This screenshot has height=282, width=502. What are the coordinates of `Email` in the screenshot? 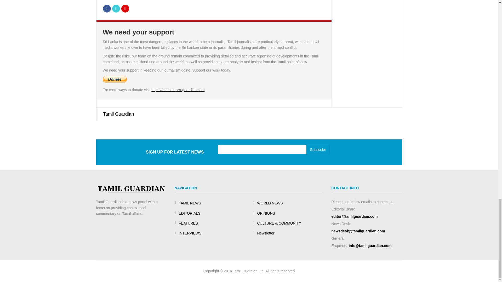 It's located at (125, 8).